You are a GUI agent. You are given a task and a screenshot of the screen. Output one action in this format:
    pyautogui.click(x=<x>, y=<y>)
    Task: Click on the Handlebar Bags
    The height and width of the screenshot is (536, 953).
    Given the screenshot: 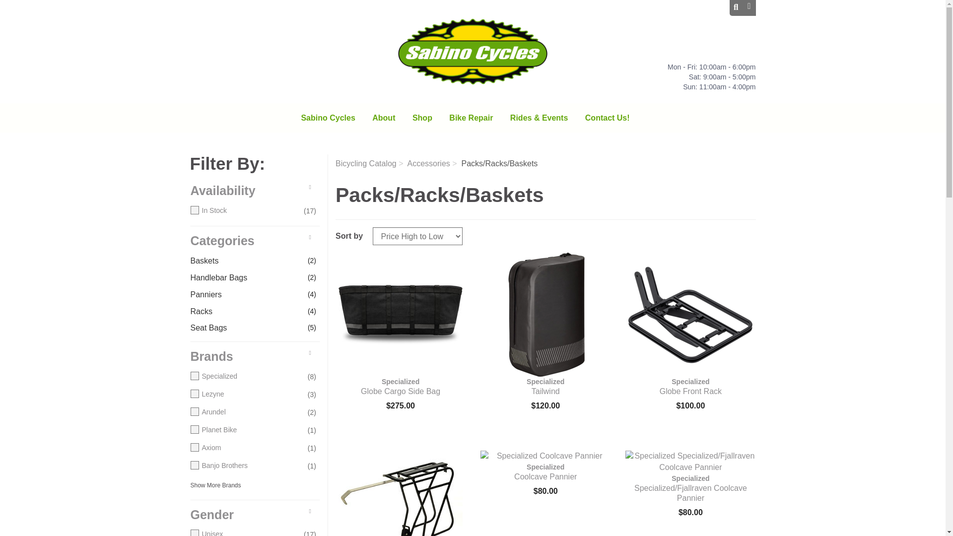 What is the action you would take?
    pyautogui.click(x=245, y=278)
    